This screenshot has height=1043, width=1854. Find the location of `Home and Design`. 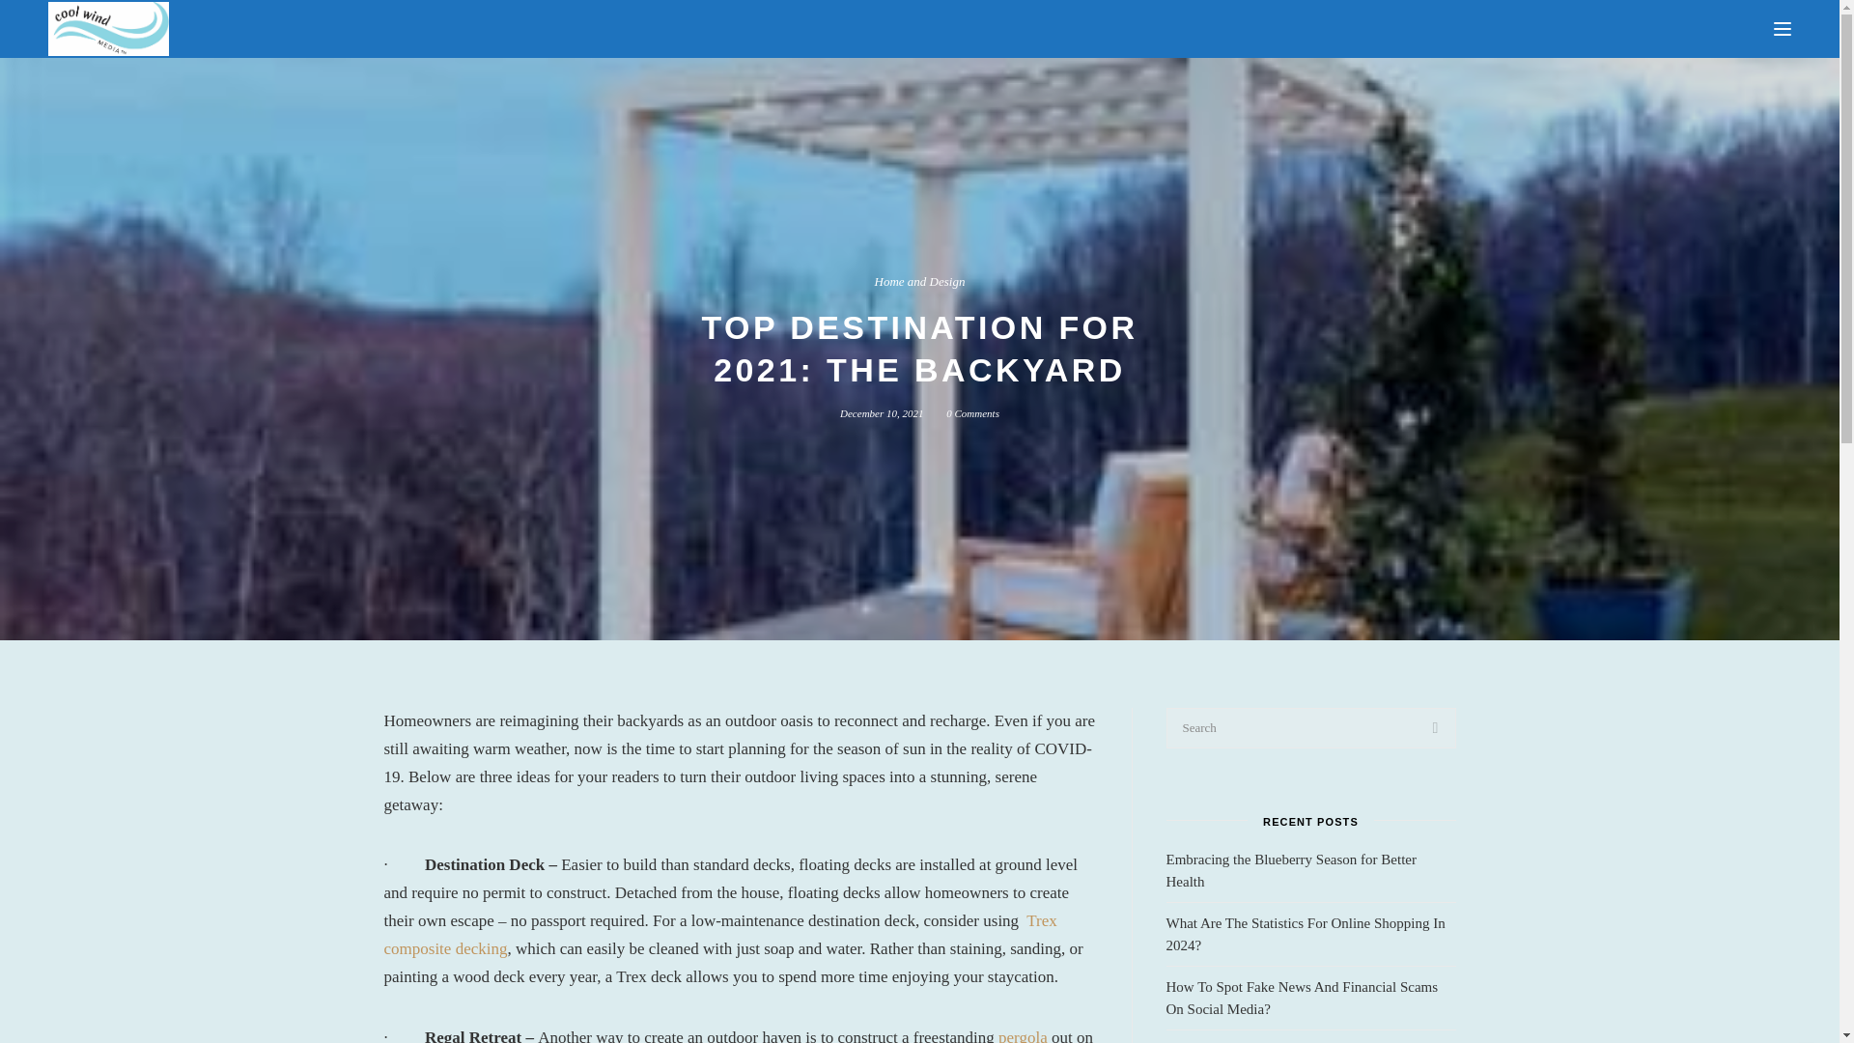

Home and Design is located at coordinates (920, 282).